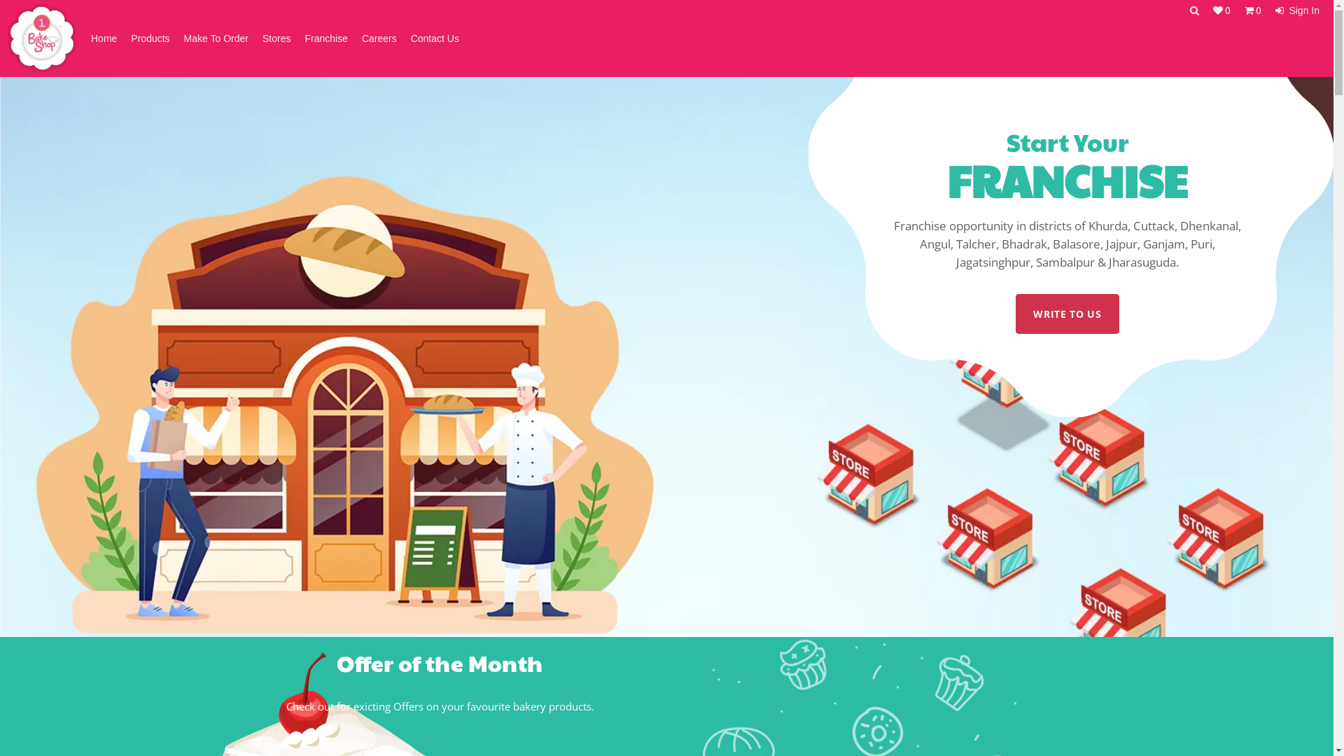 The image size is (1344, 756). I want to click on Sign In, so click(1298, 10).